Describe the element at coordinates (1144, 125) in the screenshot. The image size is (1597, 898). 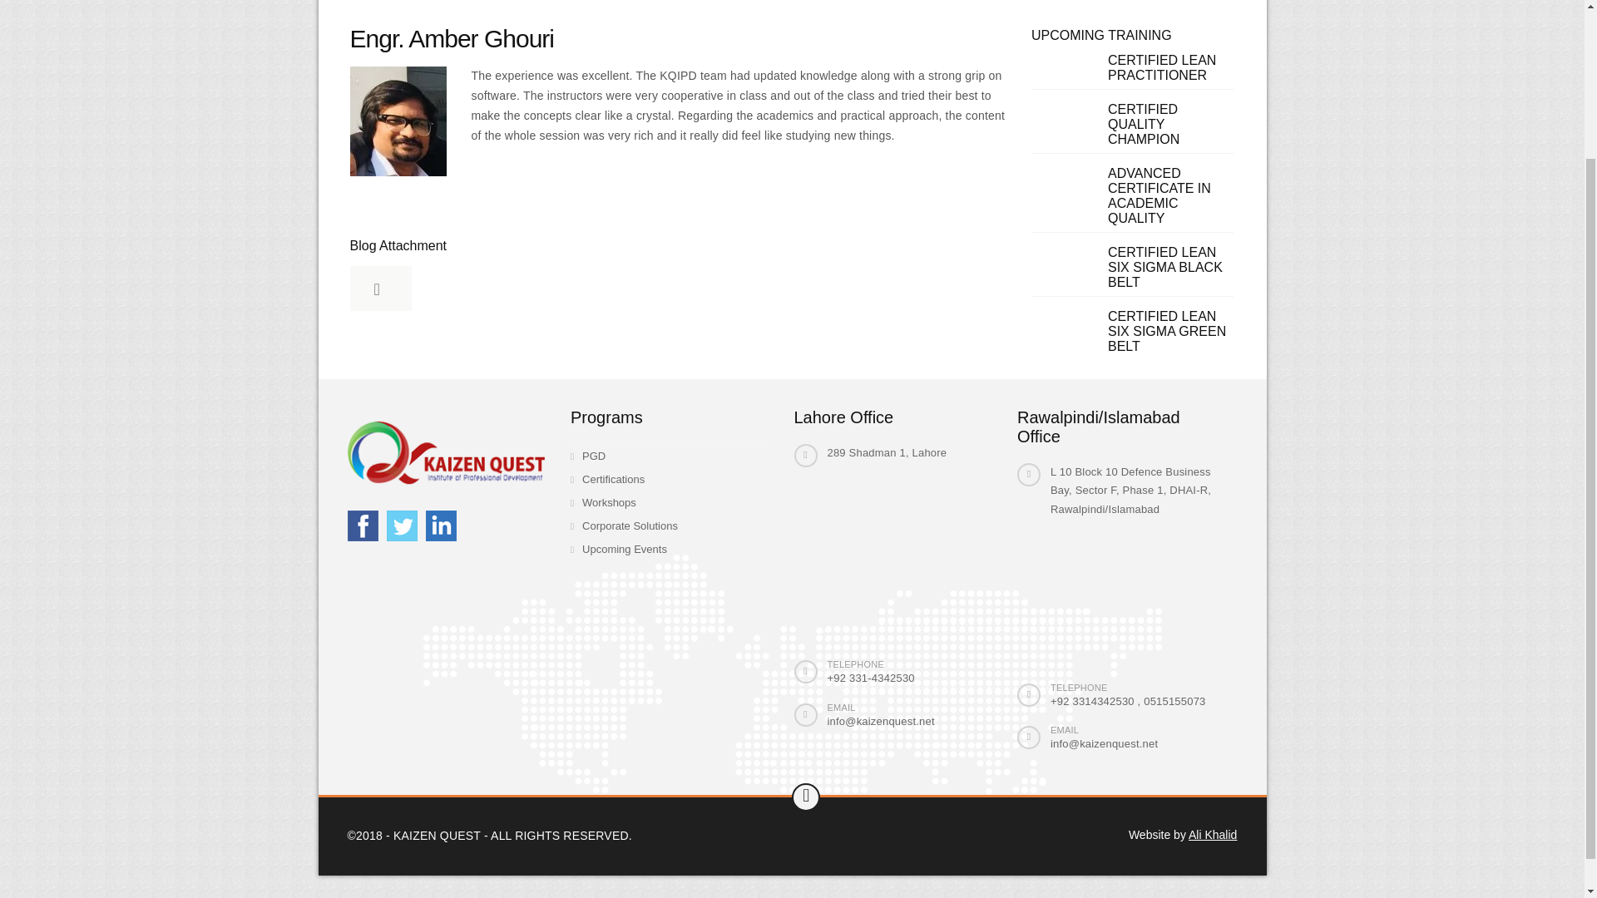
I see `CERTIFIED QUALITY CHAMPION` at that location.